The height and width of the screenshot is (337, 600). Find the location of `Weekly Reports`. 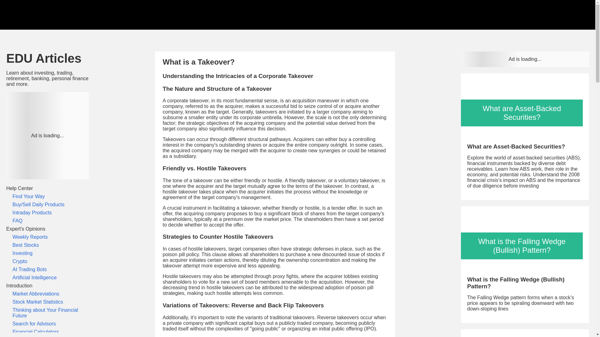

Weekly Reports is located at coordinates (47, 237).